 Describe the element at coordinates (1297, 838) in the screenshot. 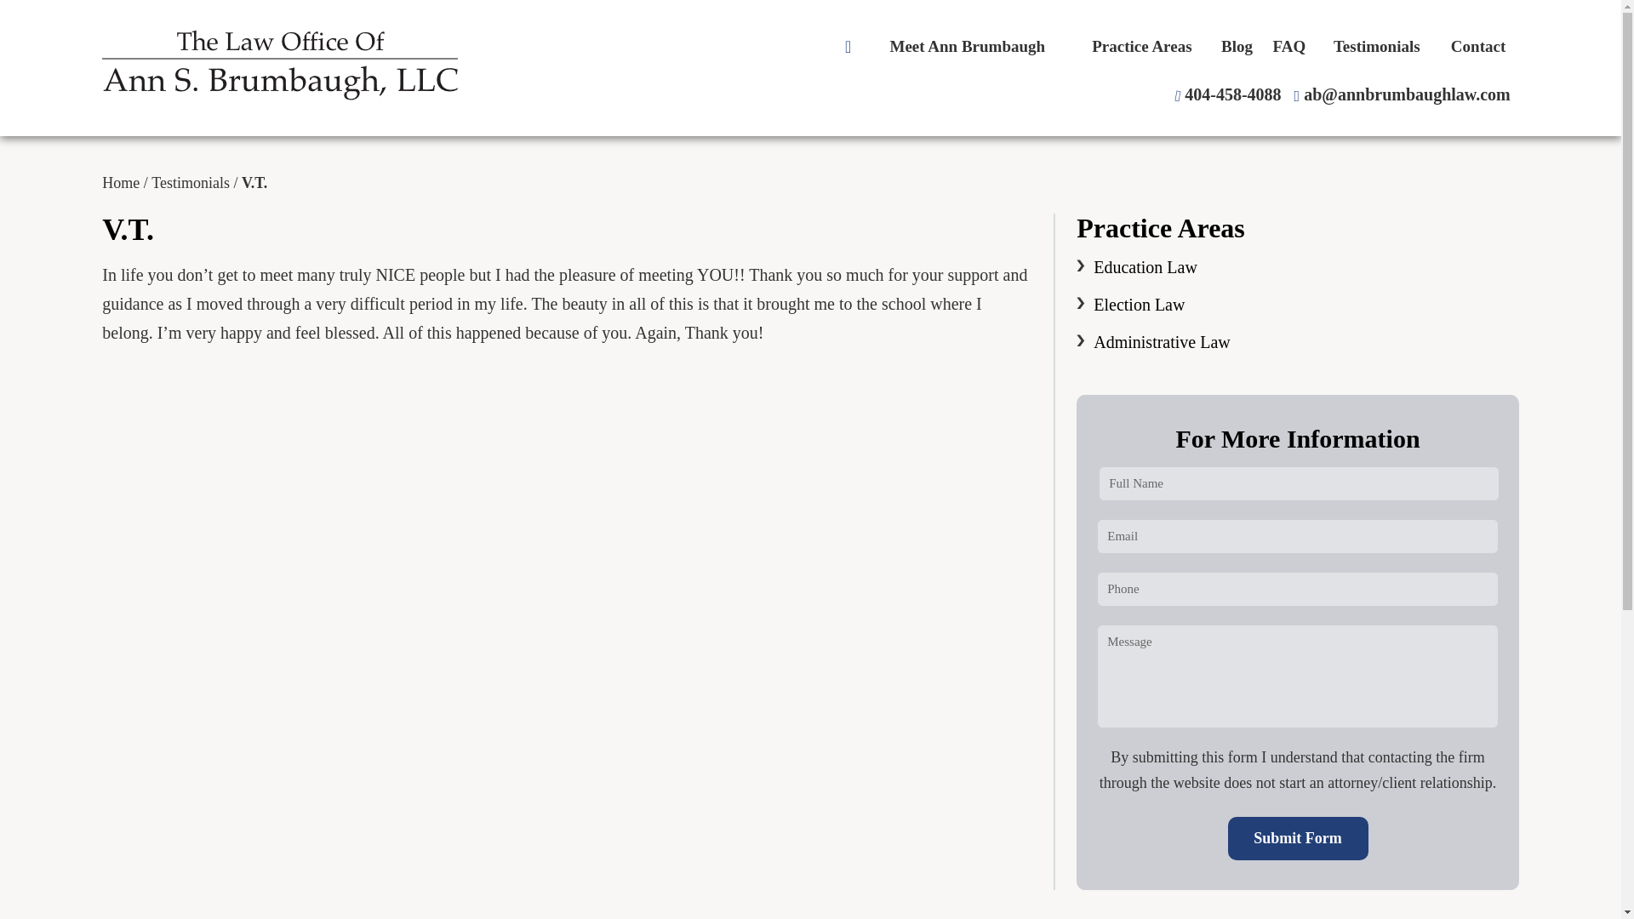

I see `Submit Form` at that location.